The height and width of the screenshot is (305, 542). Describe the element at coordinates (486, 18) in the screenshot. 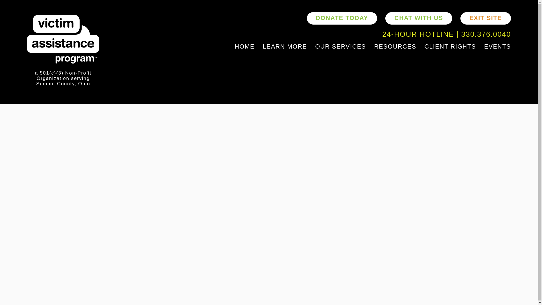

I see `EXIT SITE` at that location.